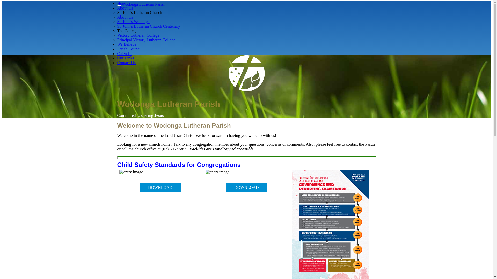 This screenshot has width=497, height=279. What do you see at coordinates (246, 188) in the screenshot?
I see `DOWNLOAD` at bounding box center [246, 188].